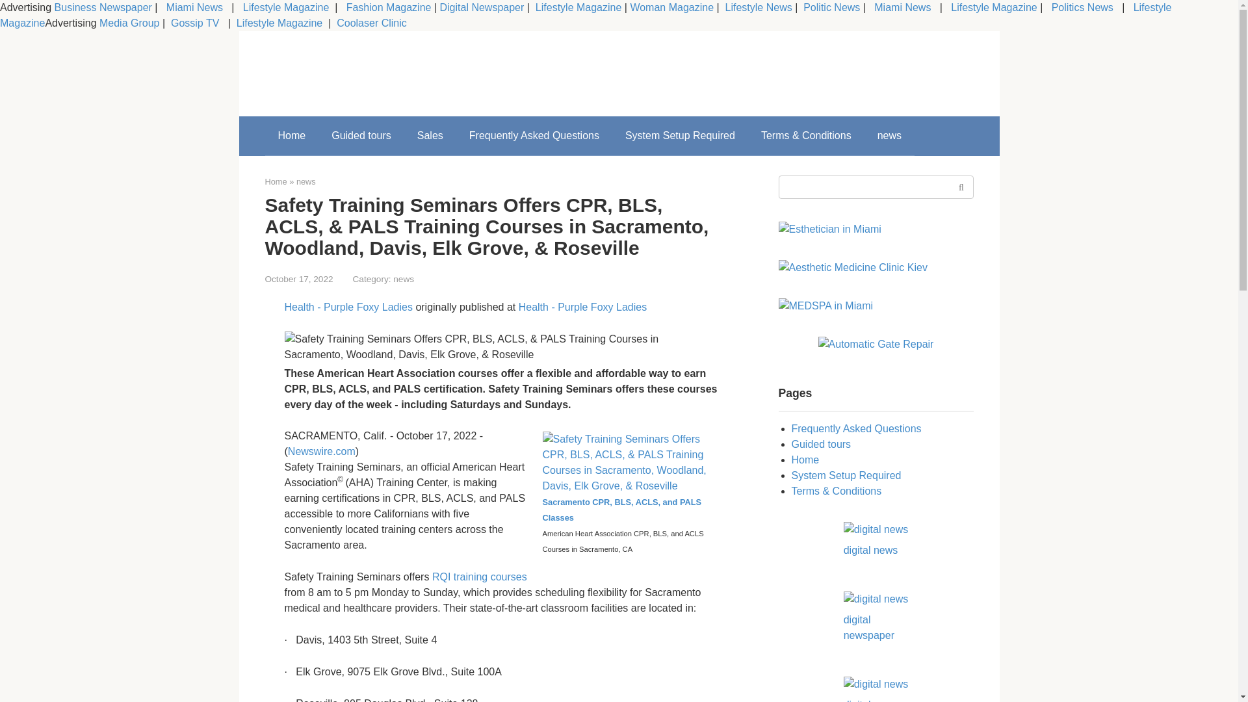 This screenshot has height=702, width=1248. I want to click on Home, so click(292, 135).